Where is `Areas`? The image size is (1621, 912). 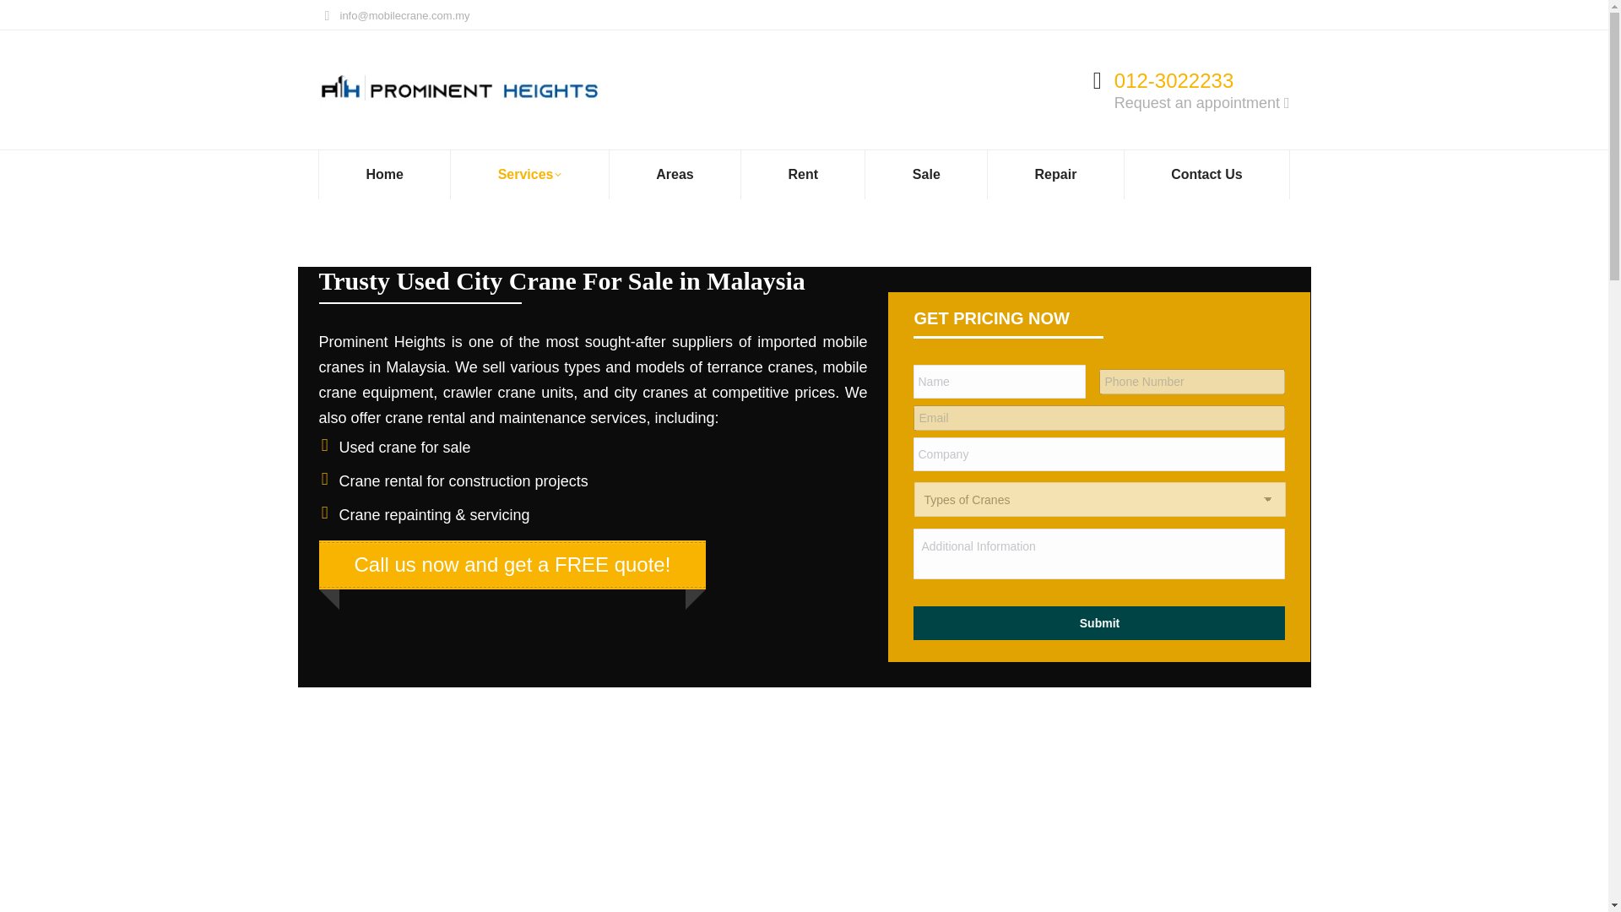
Areas is located at coordinates (675, 175).